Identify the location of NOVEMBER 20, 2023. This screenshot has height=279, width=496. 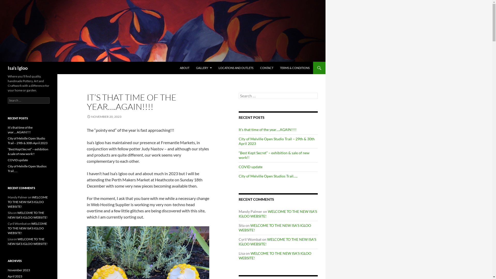
(104, 117).